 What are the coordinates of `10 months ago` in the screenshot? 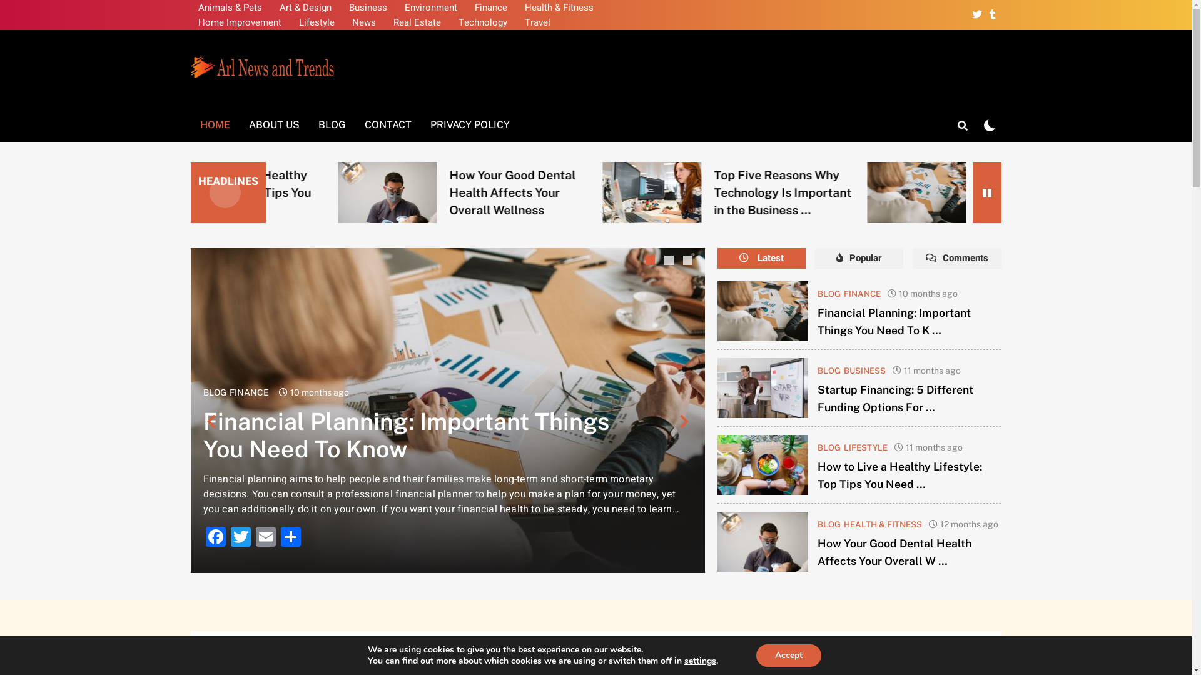 It's located at (928, 294).